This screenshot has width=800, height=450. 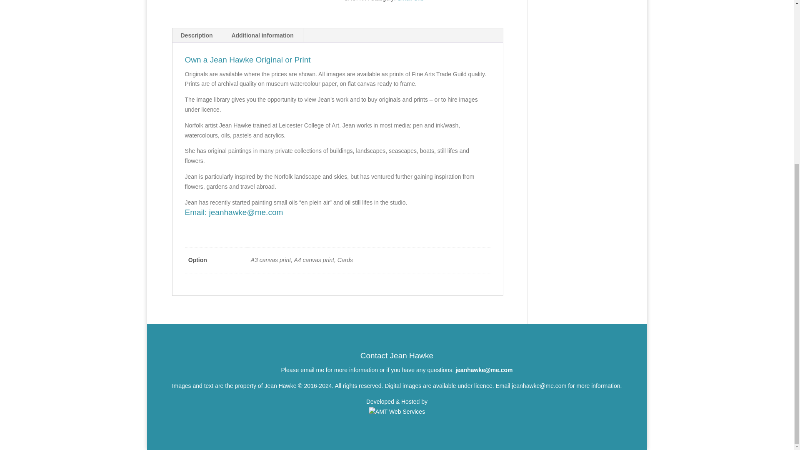 I want to click on Additional information, so click(x=262, y=35).